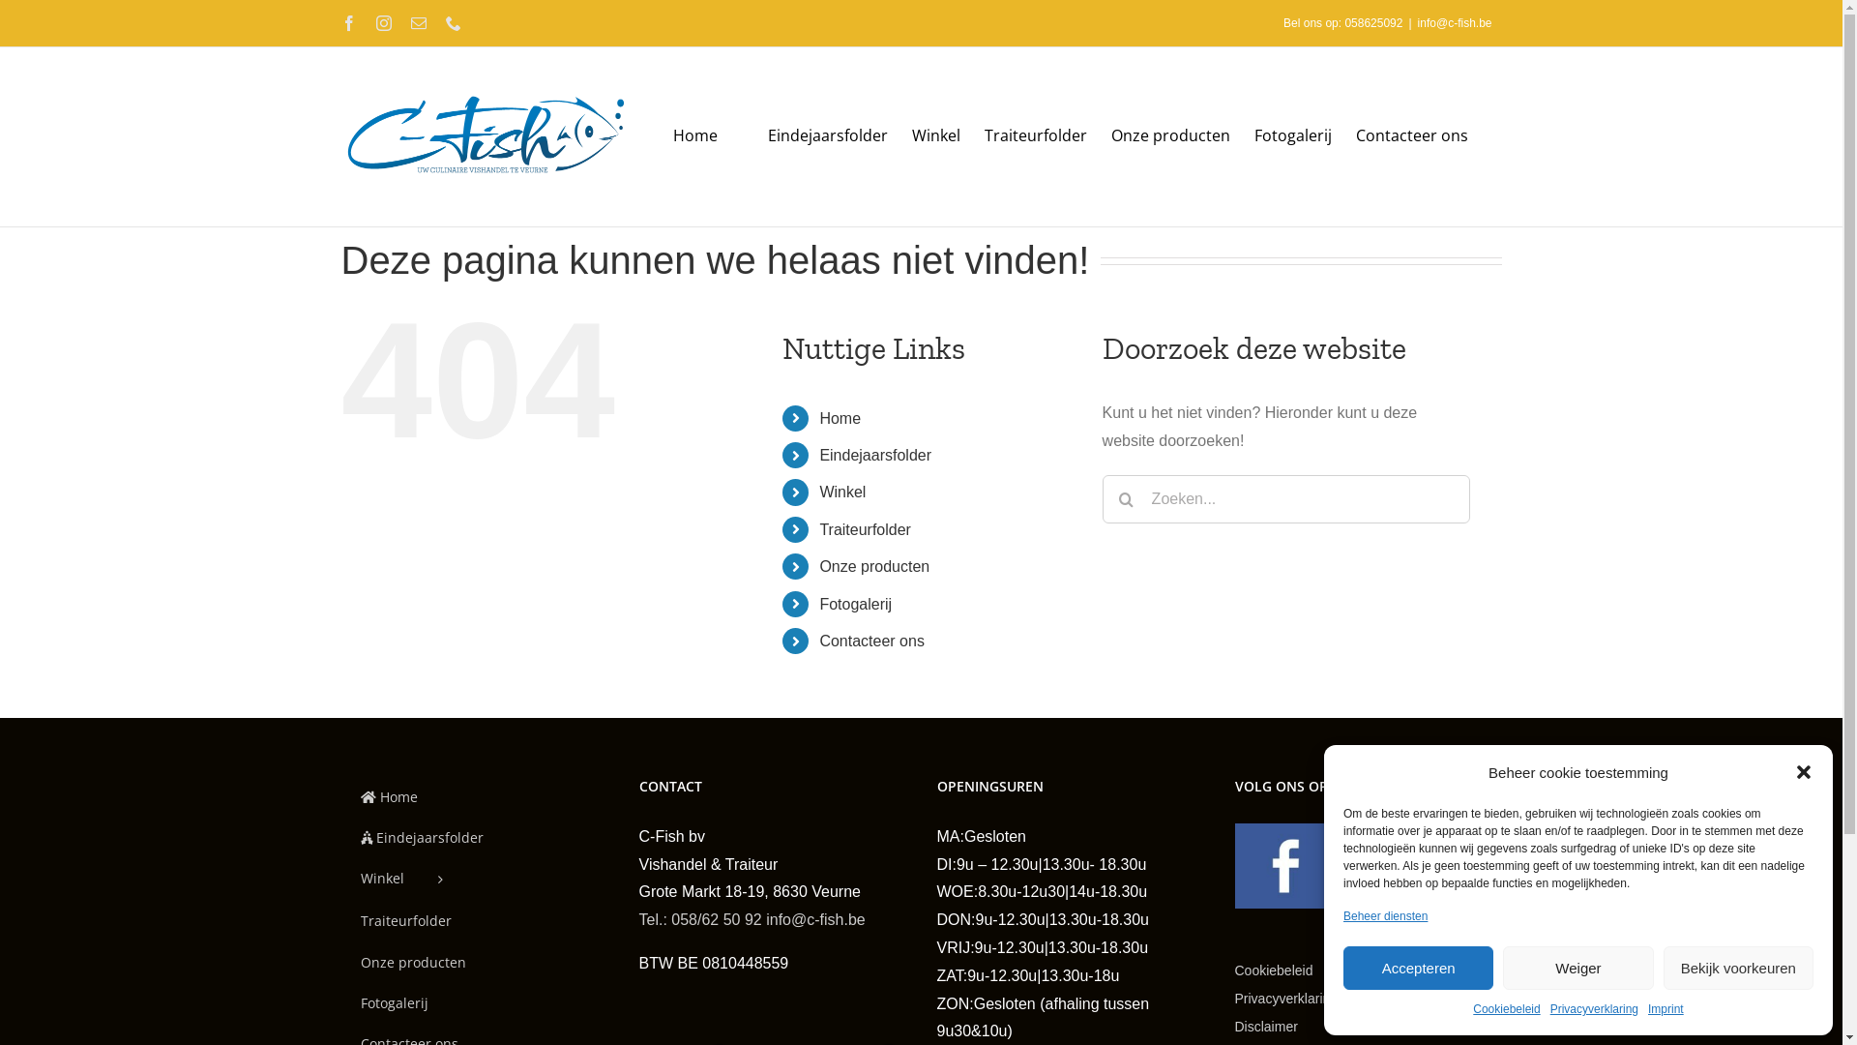 The image size is (1857, 1045). I want to click on Tel.: 058/62 50 92, so click(700, 919).